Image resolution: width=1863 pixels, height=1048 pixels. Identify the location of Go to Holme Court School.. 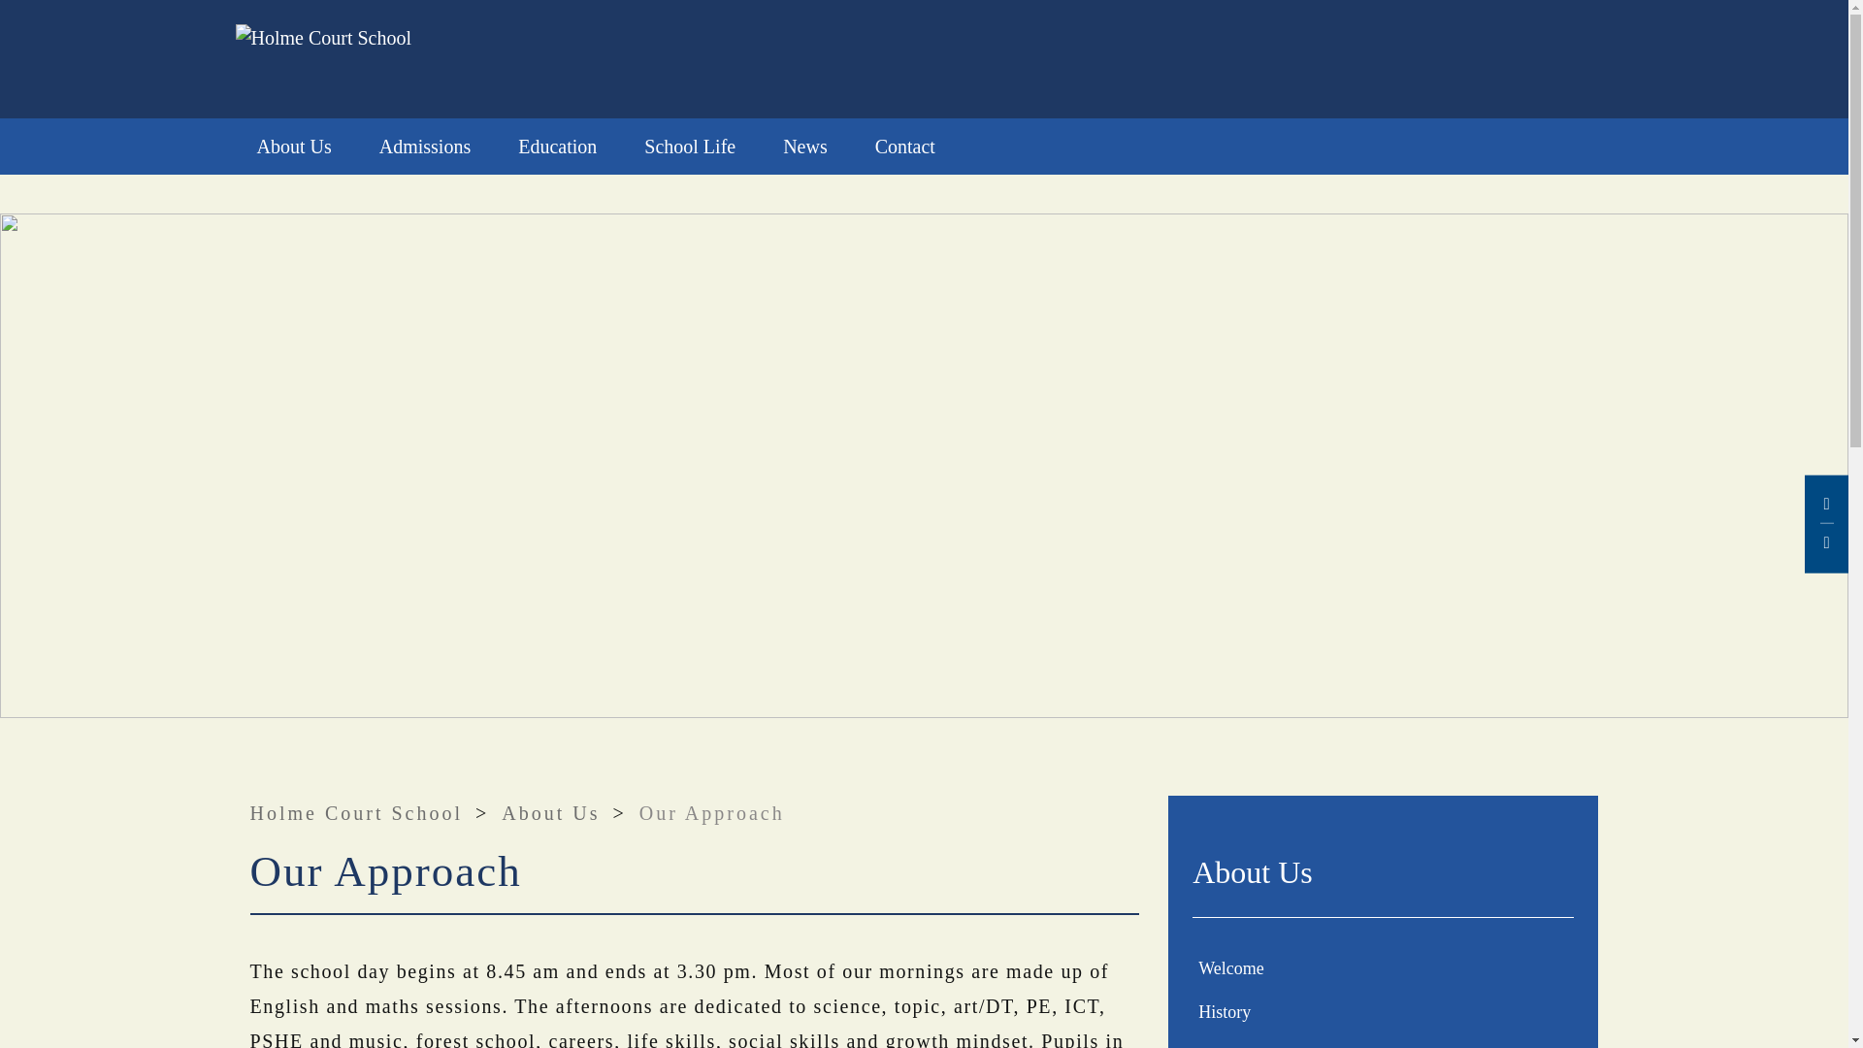
(357, 813).